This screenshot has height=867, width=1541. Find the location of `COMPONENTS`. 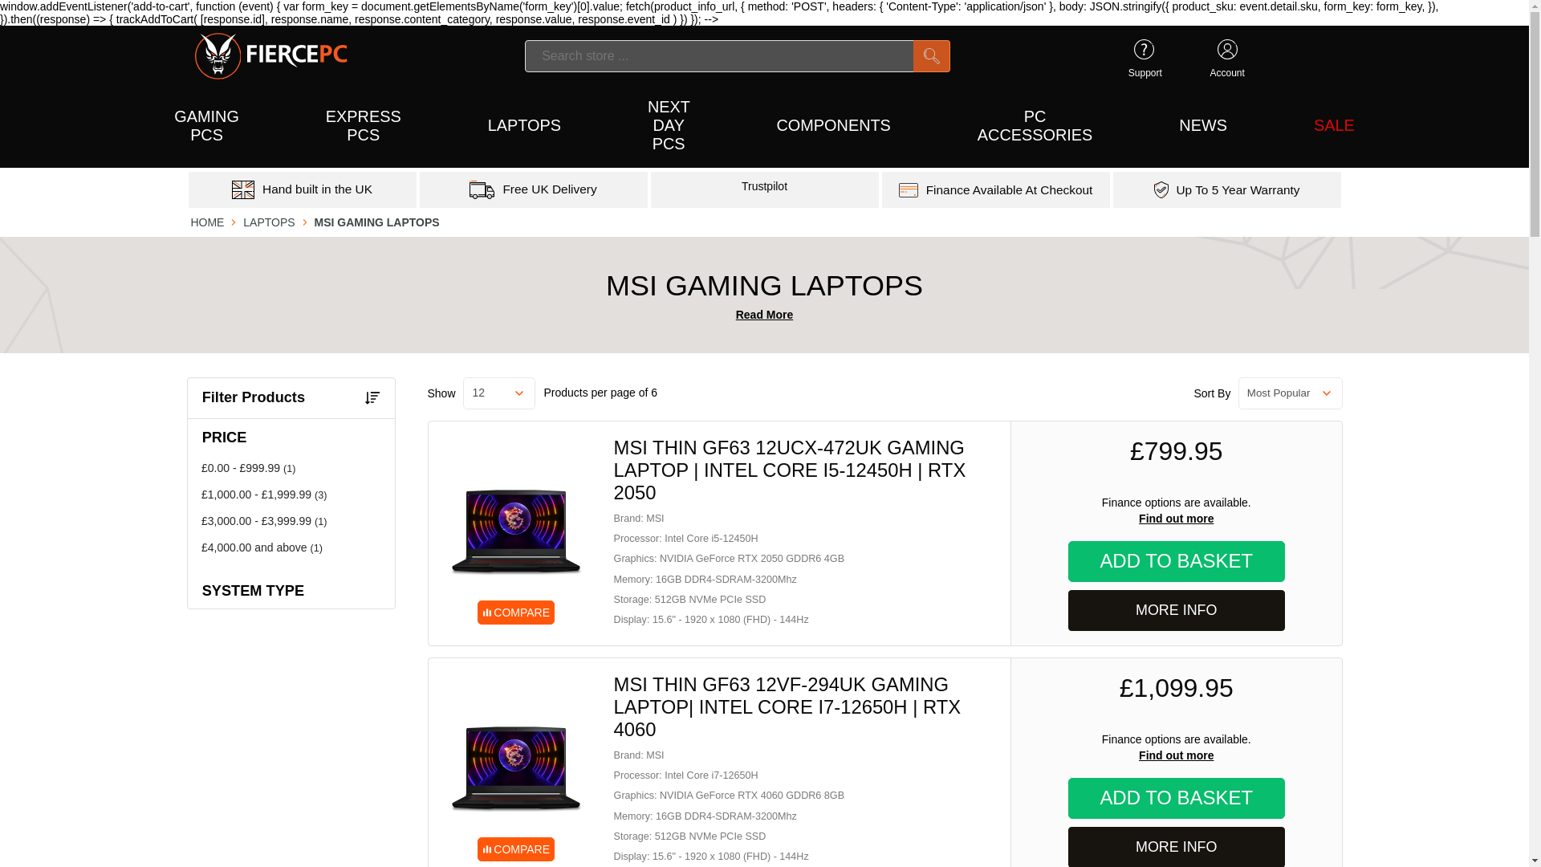

COMPONENTS is located at coordinates (833, 127).